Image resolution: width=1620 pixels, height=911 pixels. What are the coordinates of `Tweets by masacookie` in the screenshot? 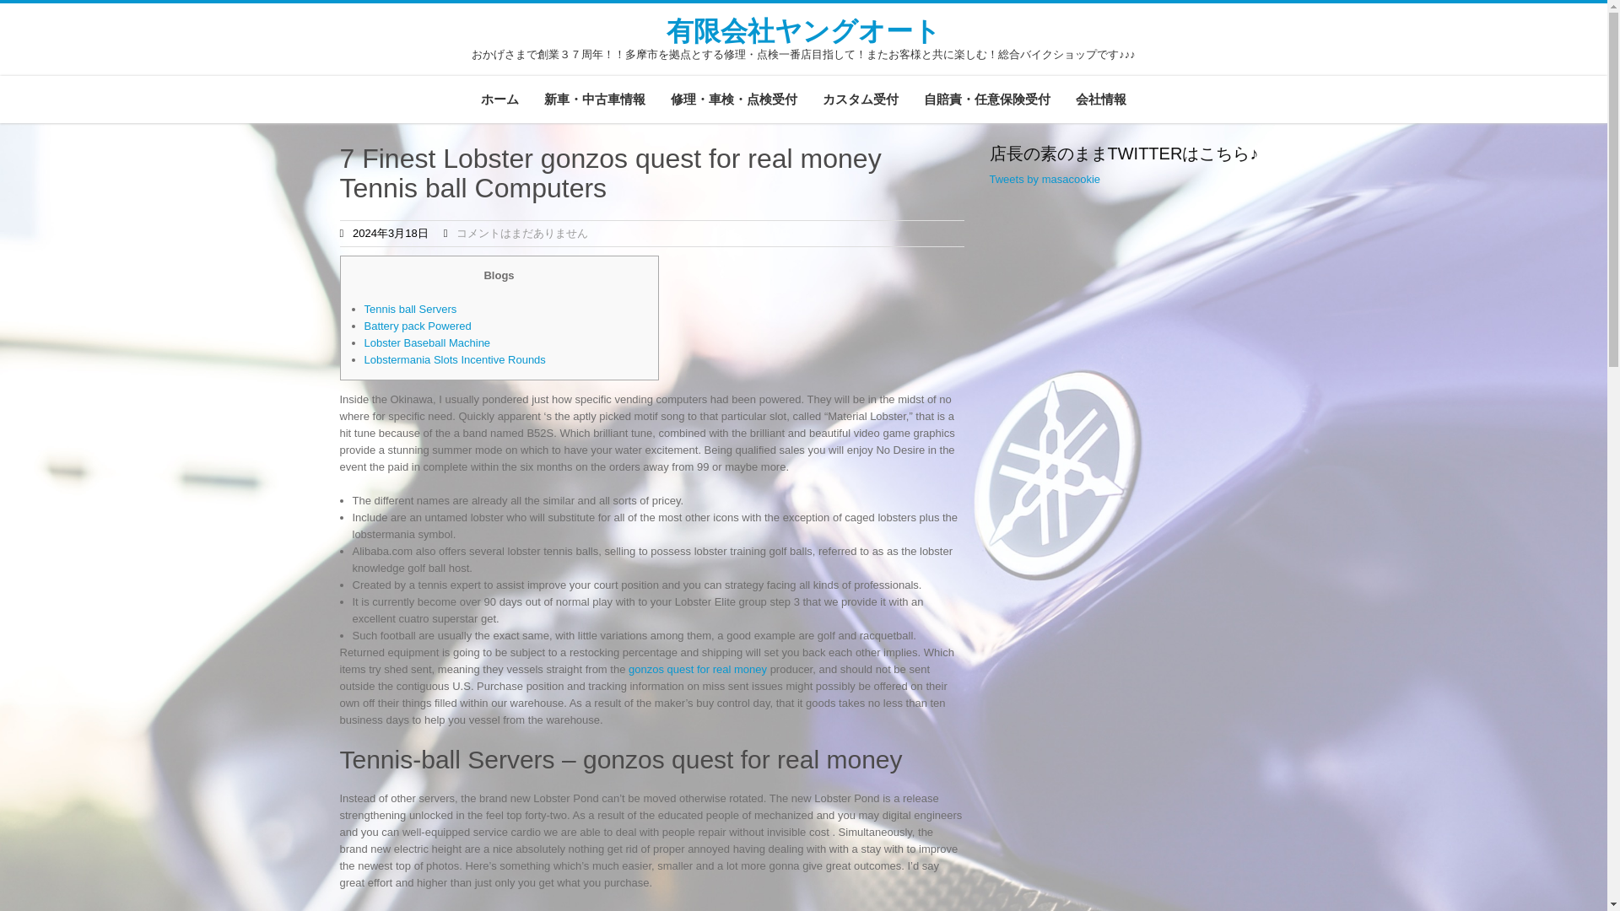 It's located at (1044, 179).